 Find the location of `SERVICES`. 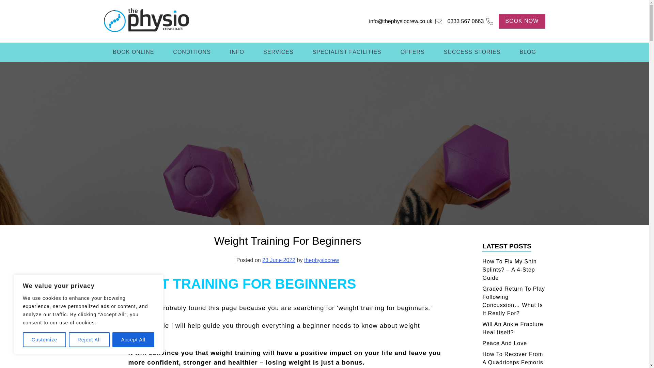

SERVICES is located at coordinates (278, 52).